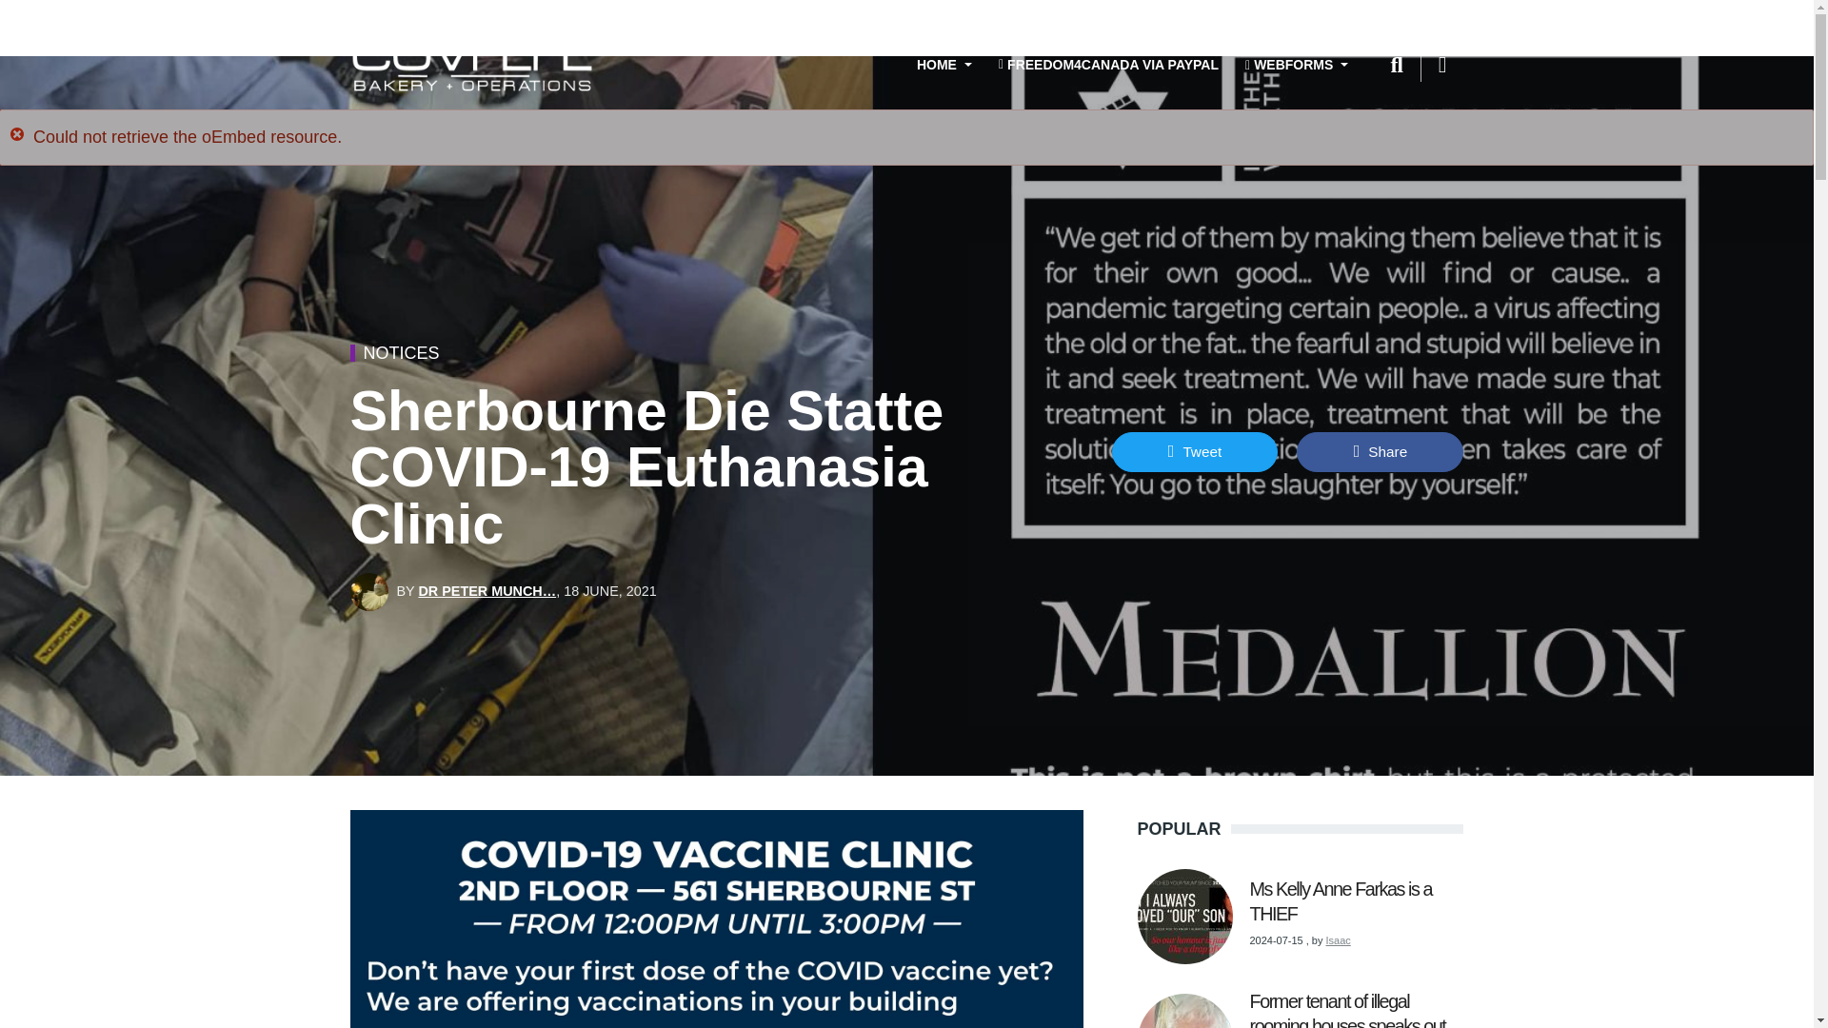 The width and height of the screenshot is (1828, 1028). Describe the element at coordinates (1194, 451) in the screenshot. I see `Share on Twitter` at that location.